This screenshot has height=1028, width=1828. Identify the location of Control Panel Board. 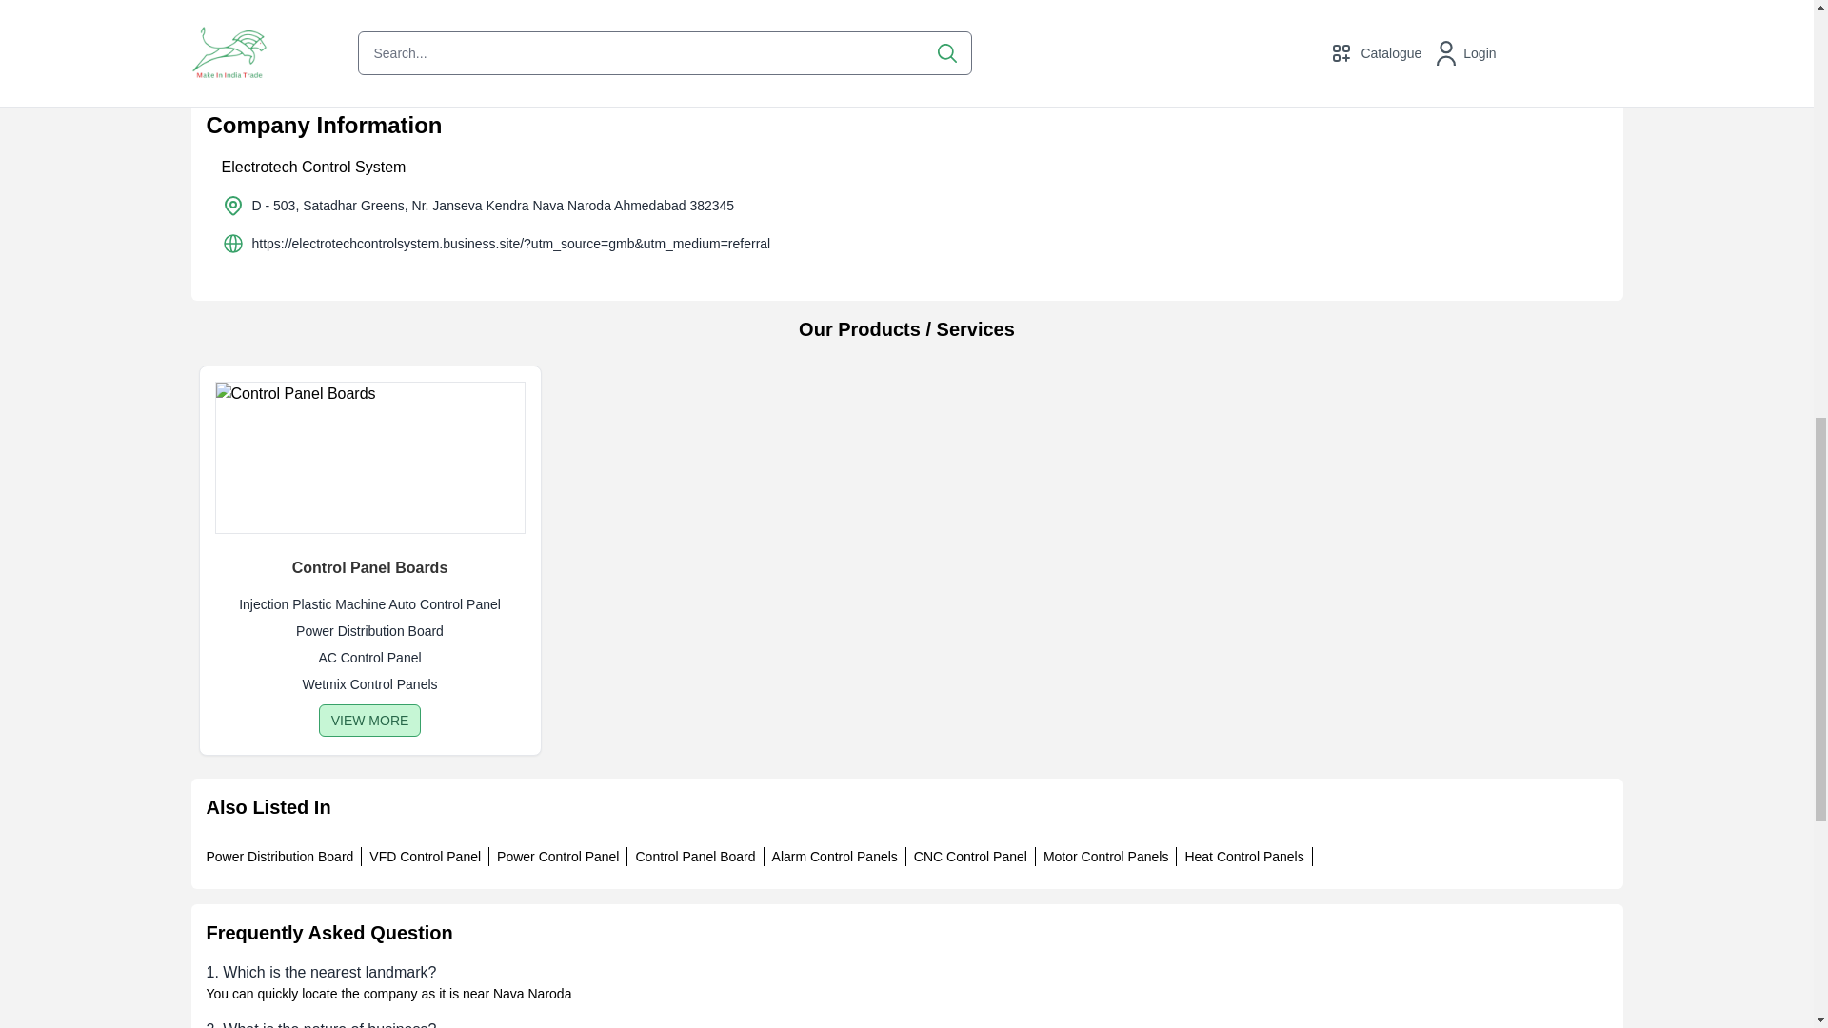
(694, 857).